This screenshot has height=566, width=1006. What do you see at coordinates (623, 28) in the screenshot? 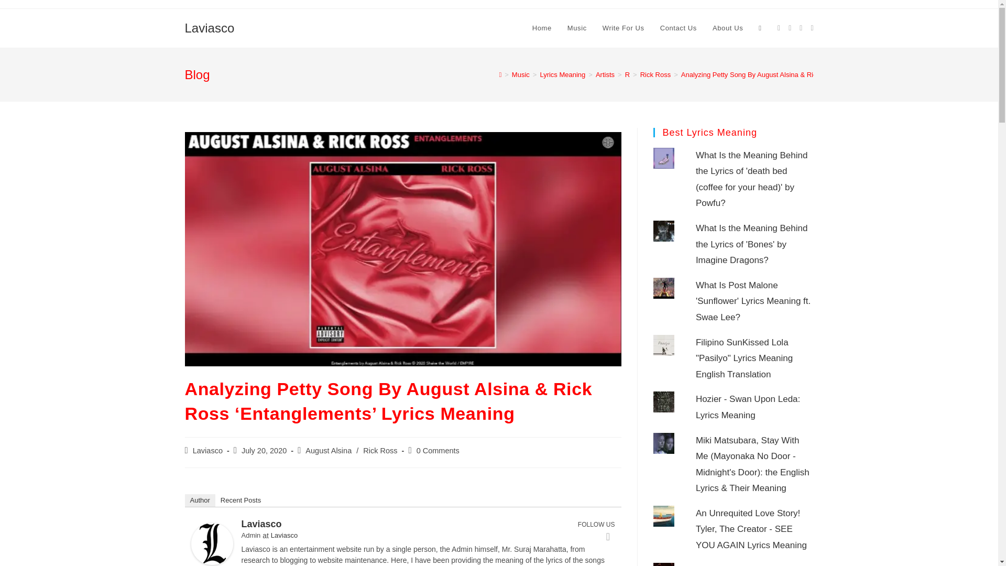
I see `Write For Us` at bounding box center [623, 28].